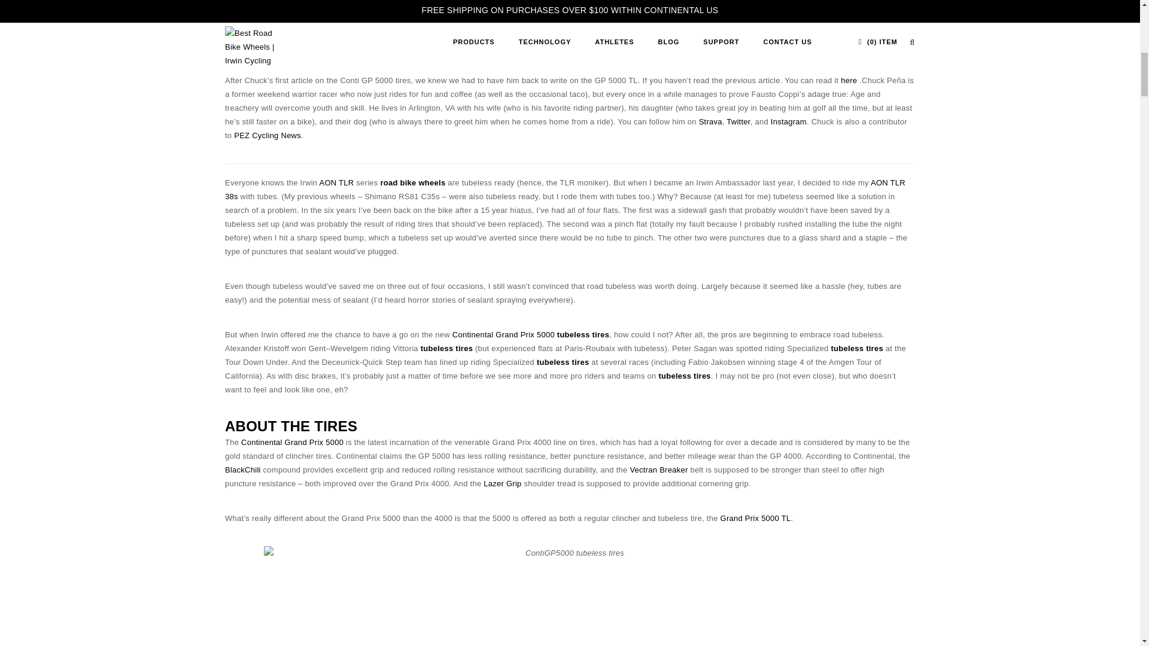 The height and width of the screenshot is (646, 1149). What do you see at coordinates (446, 348) in the screenshot?
I see `tubeless tires` at bounding box center [446, 348].